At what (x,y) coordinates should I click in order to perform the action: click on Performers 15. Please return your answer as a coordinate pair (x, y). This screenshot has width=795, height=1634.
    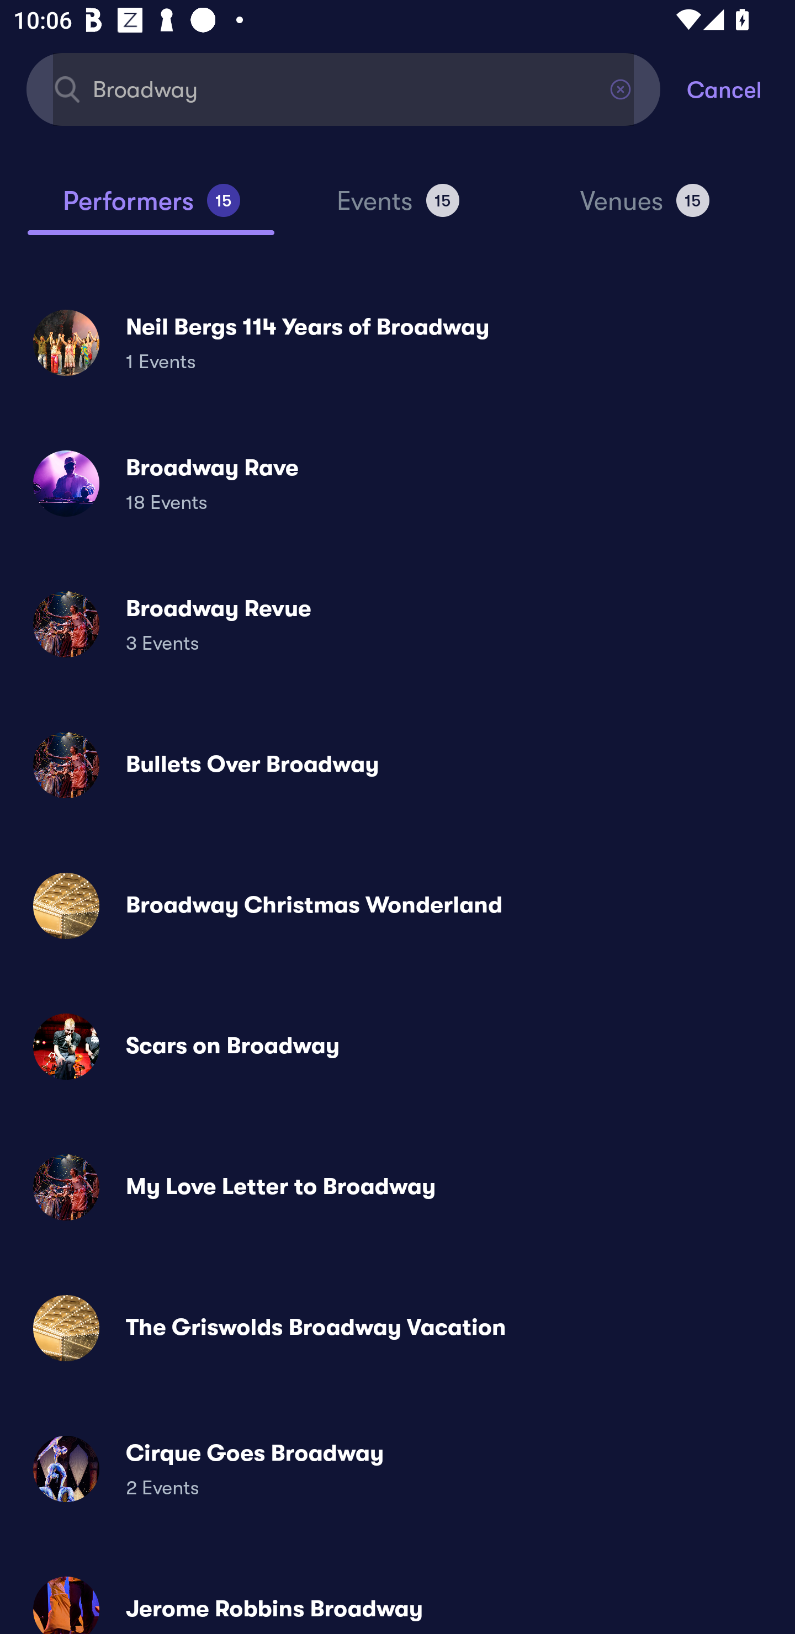
    Looking at the image, I should click on (151, 209).